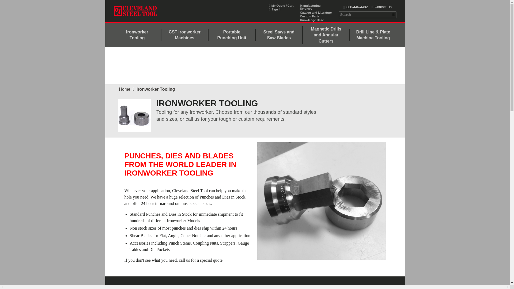 The image size is (514, 289). What do you see at coordinates (316, 13) in the screenshot?
I see `Catalog and Literature` at bounding box center [316, 13].